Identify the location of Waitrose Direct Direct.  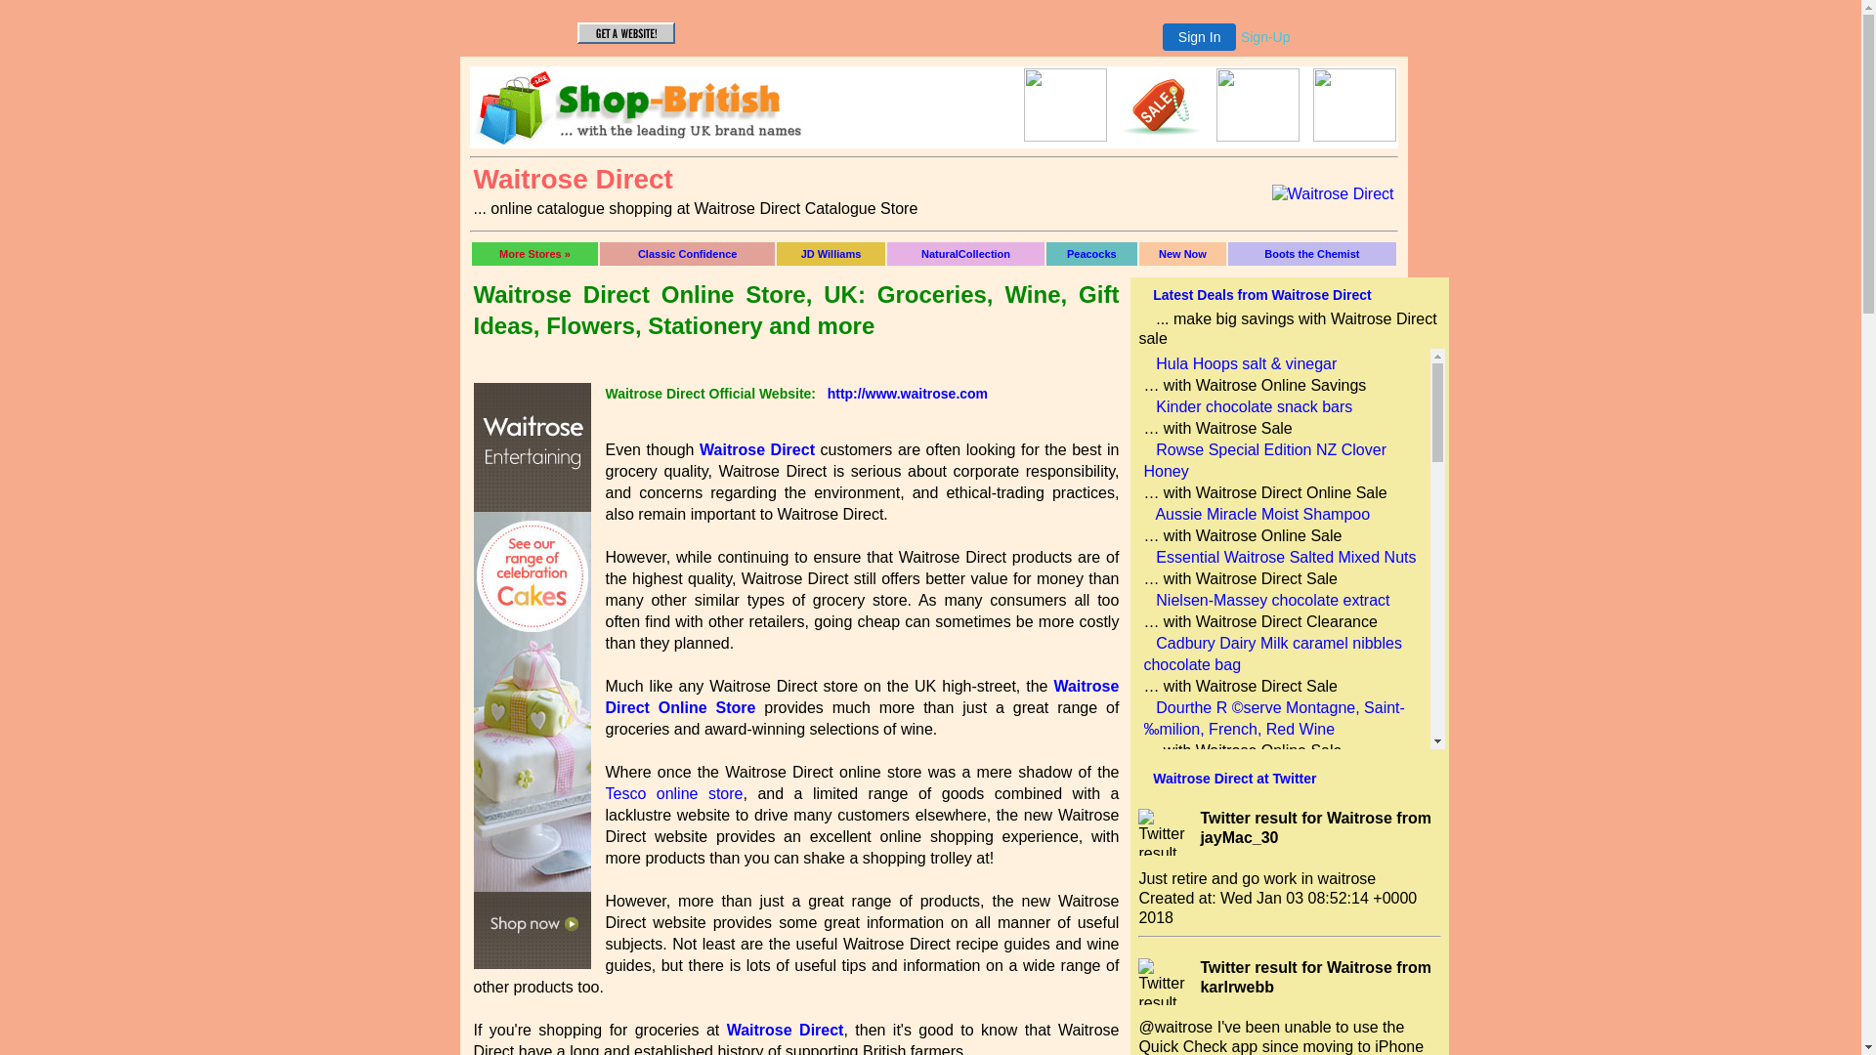
(933, 107).